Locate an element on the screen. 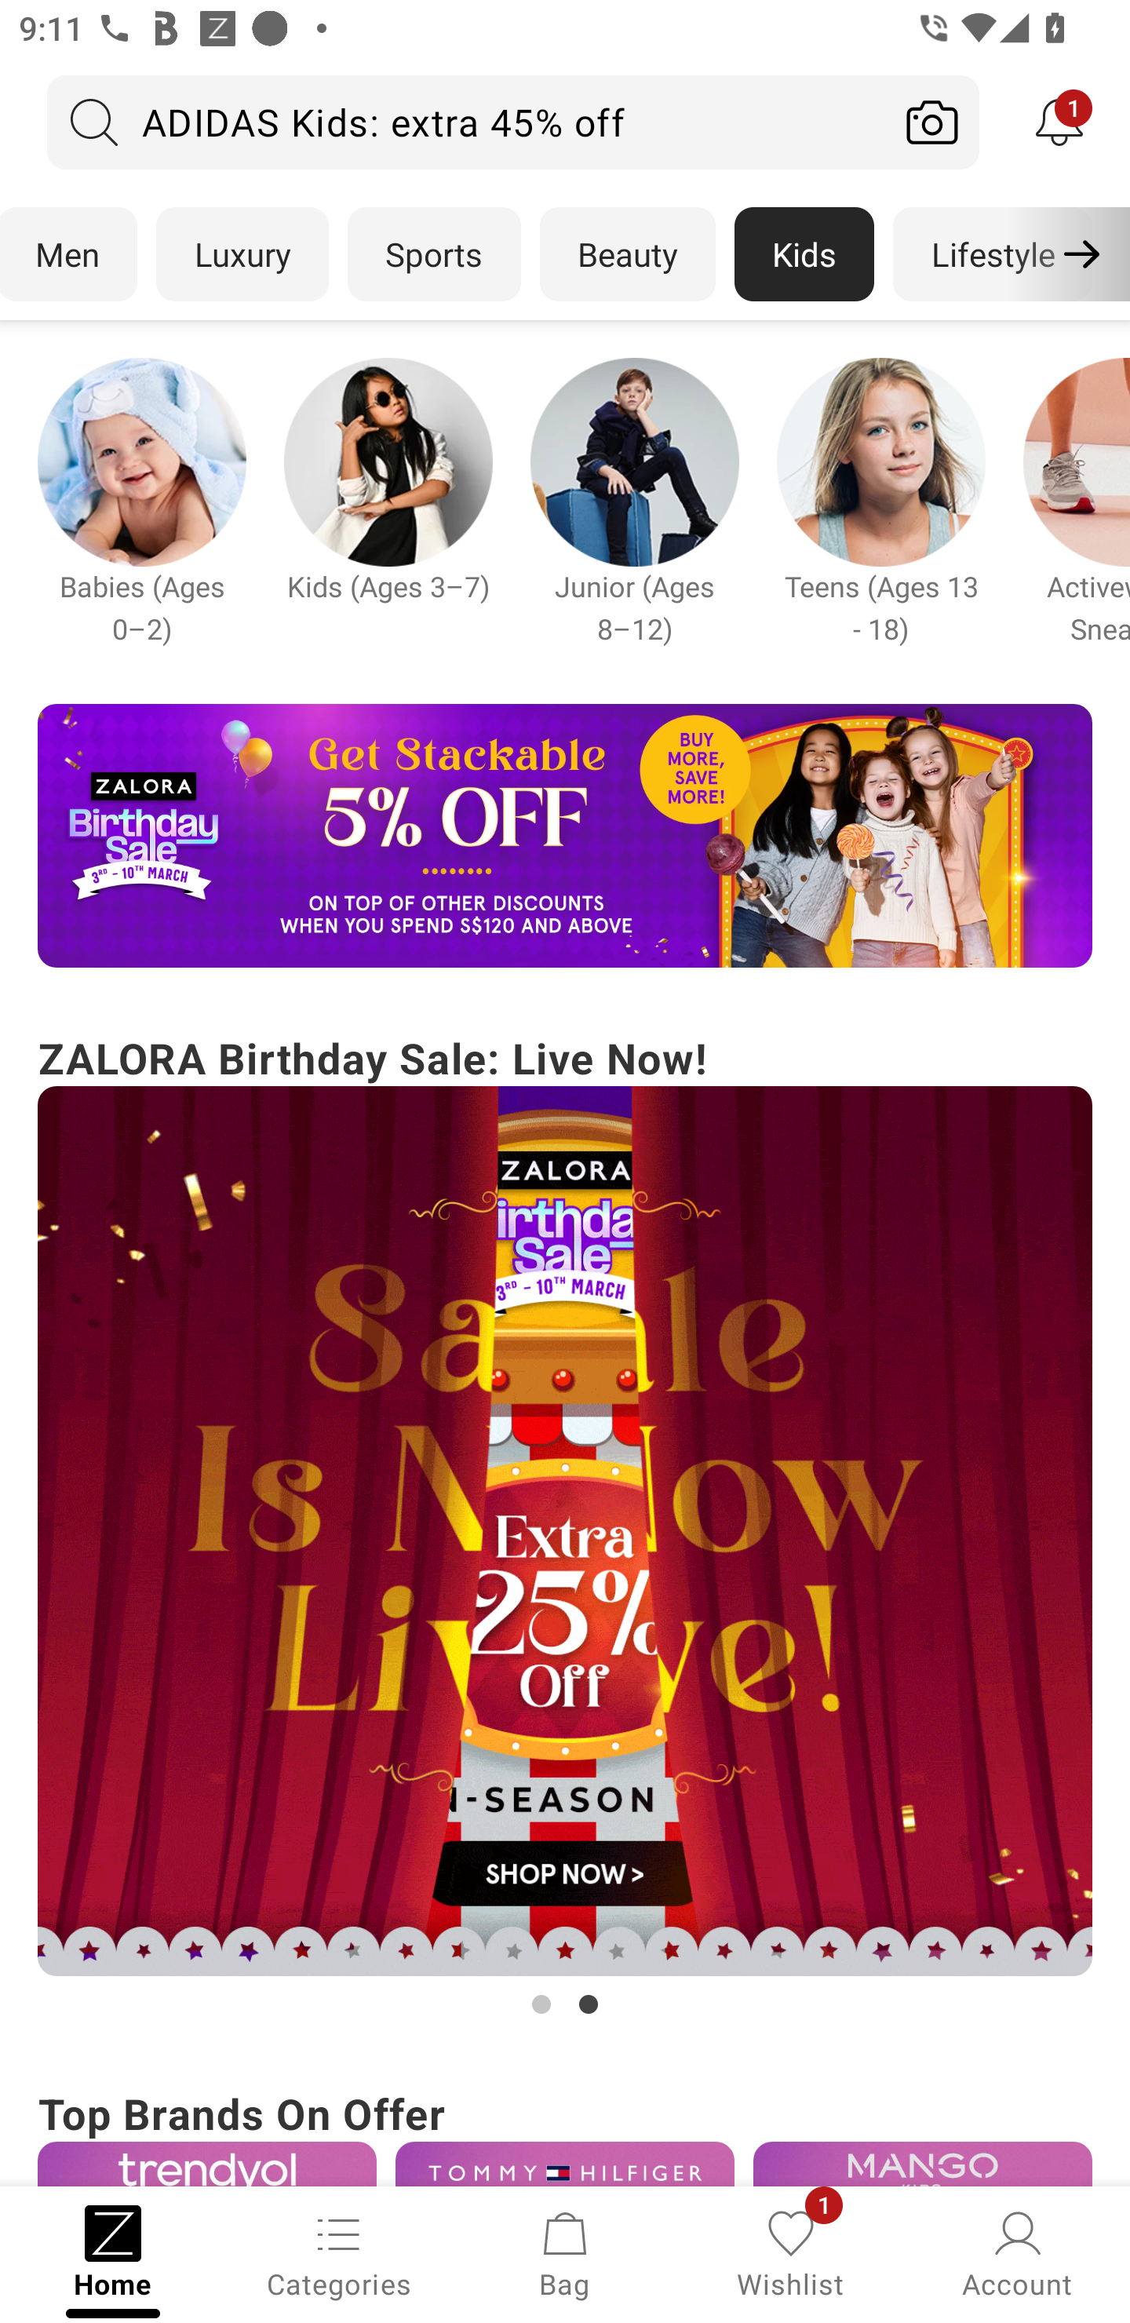 The height and width of the screenshot is (2323, 1130). Campaign banner is located at coordinates (565, 836).